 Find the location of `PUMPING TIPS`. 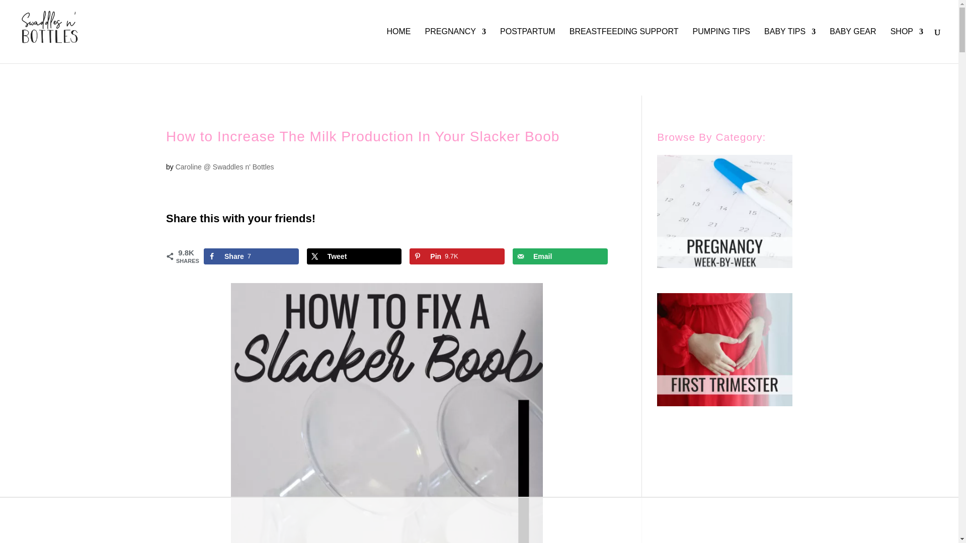

PUMPING TIPS is located at coordinates (721, 46).